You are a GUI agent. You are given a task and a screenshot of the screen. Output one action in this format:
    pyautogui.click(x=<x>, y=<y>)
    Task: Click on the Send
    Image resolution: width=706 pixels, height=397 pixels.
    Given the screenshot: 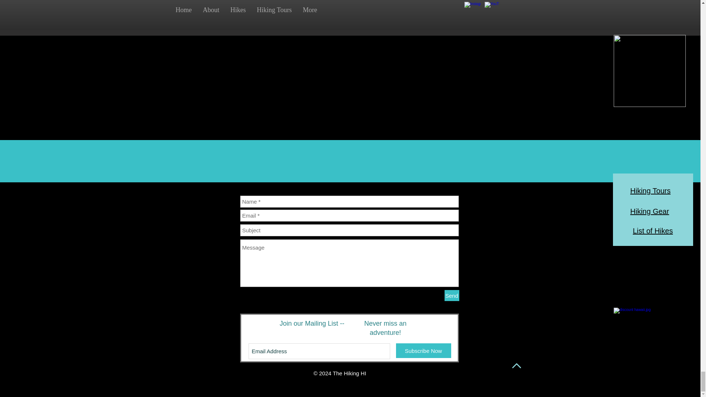 What is the action you would take?
    pyautogui.click(x=452, y=296)
    